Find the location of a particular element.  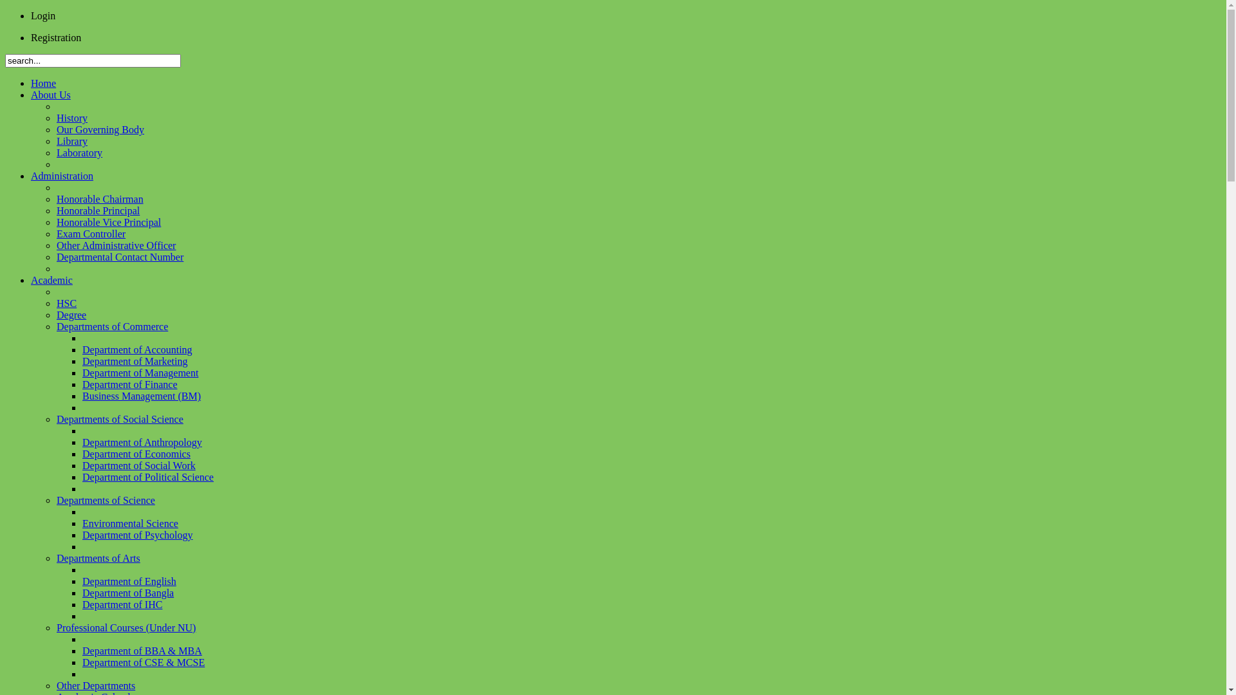

Academic is located at coordinates (51, 281).